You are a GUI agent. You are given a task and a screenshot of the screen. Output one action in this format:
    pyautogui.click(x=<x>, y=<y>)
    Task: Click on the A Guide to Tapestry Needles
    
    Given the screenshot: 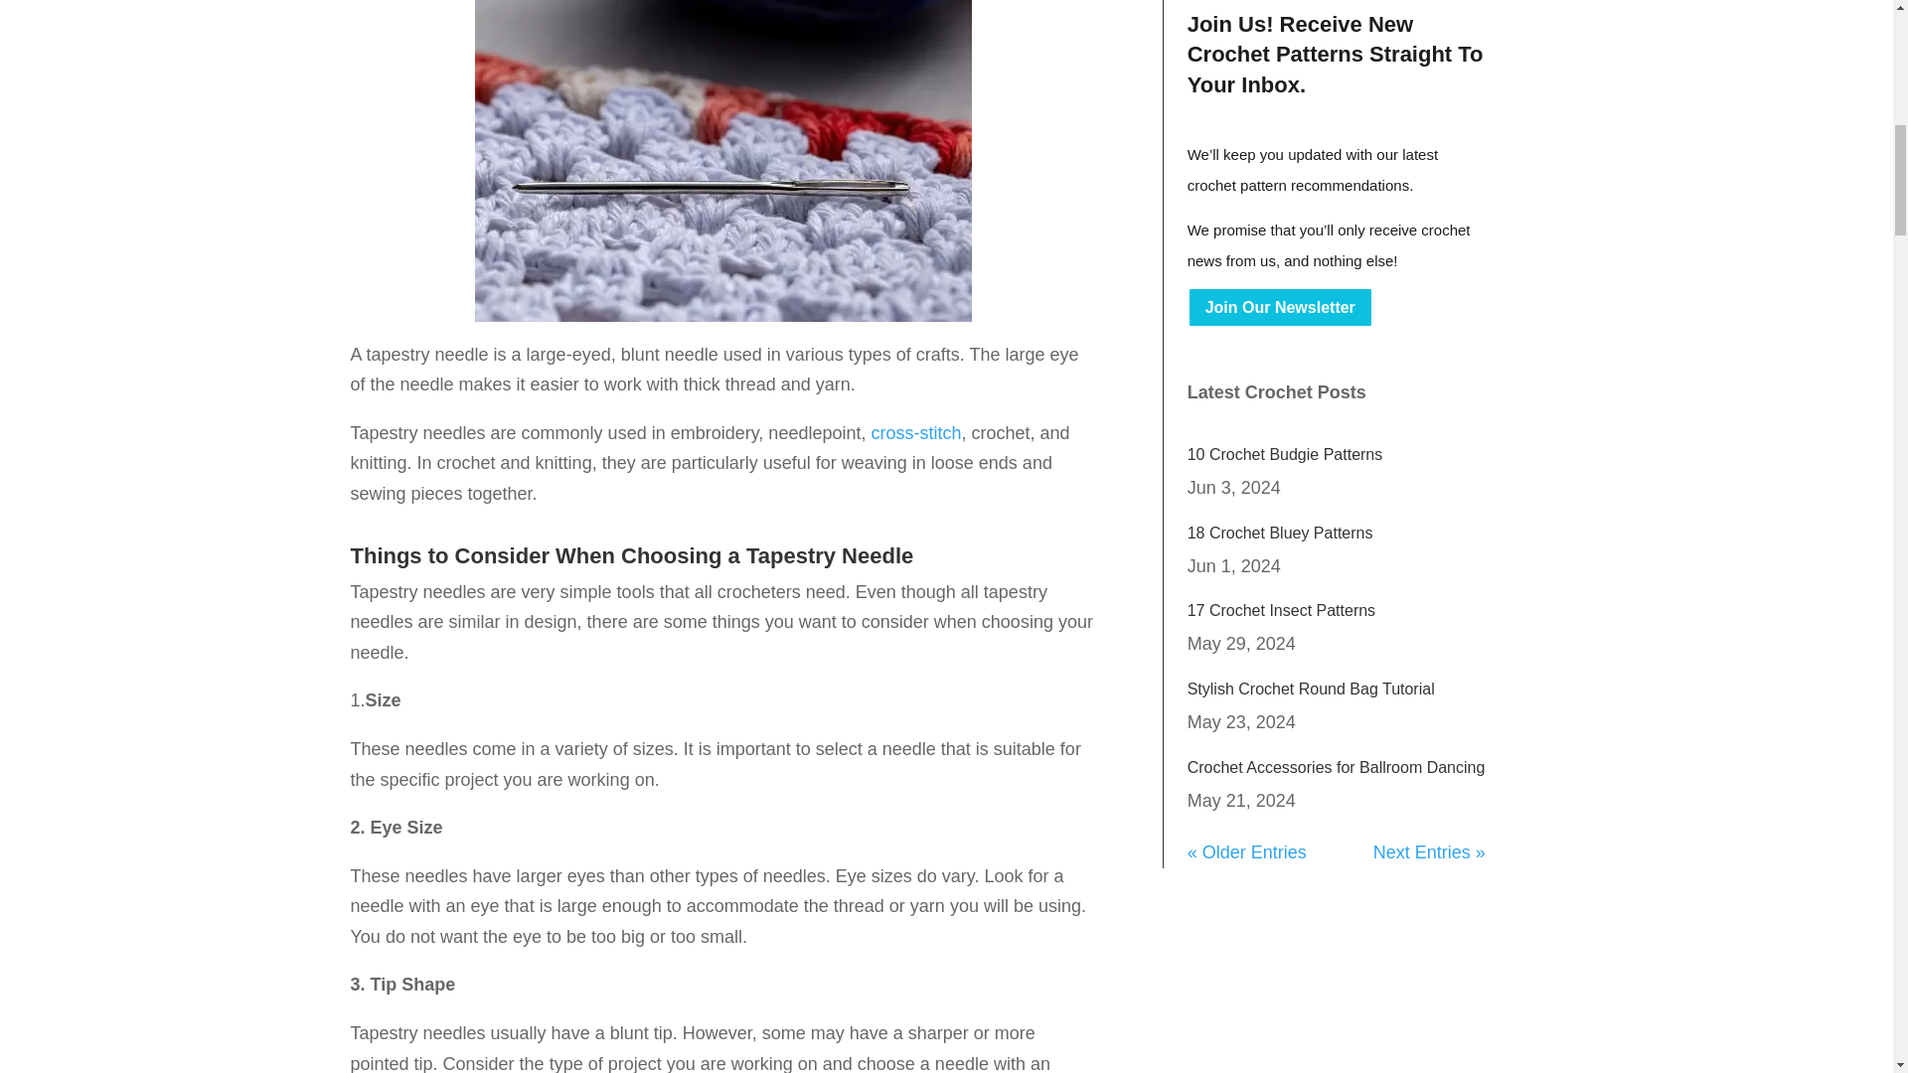 What is the action you would take?
    pyautogui.click(x=723, y=161)
    